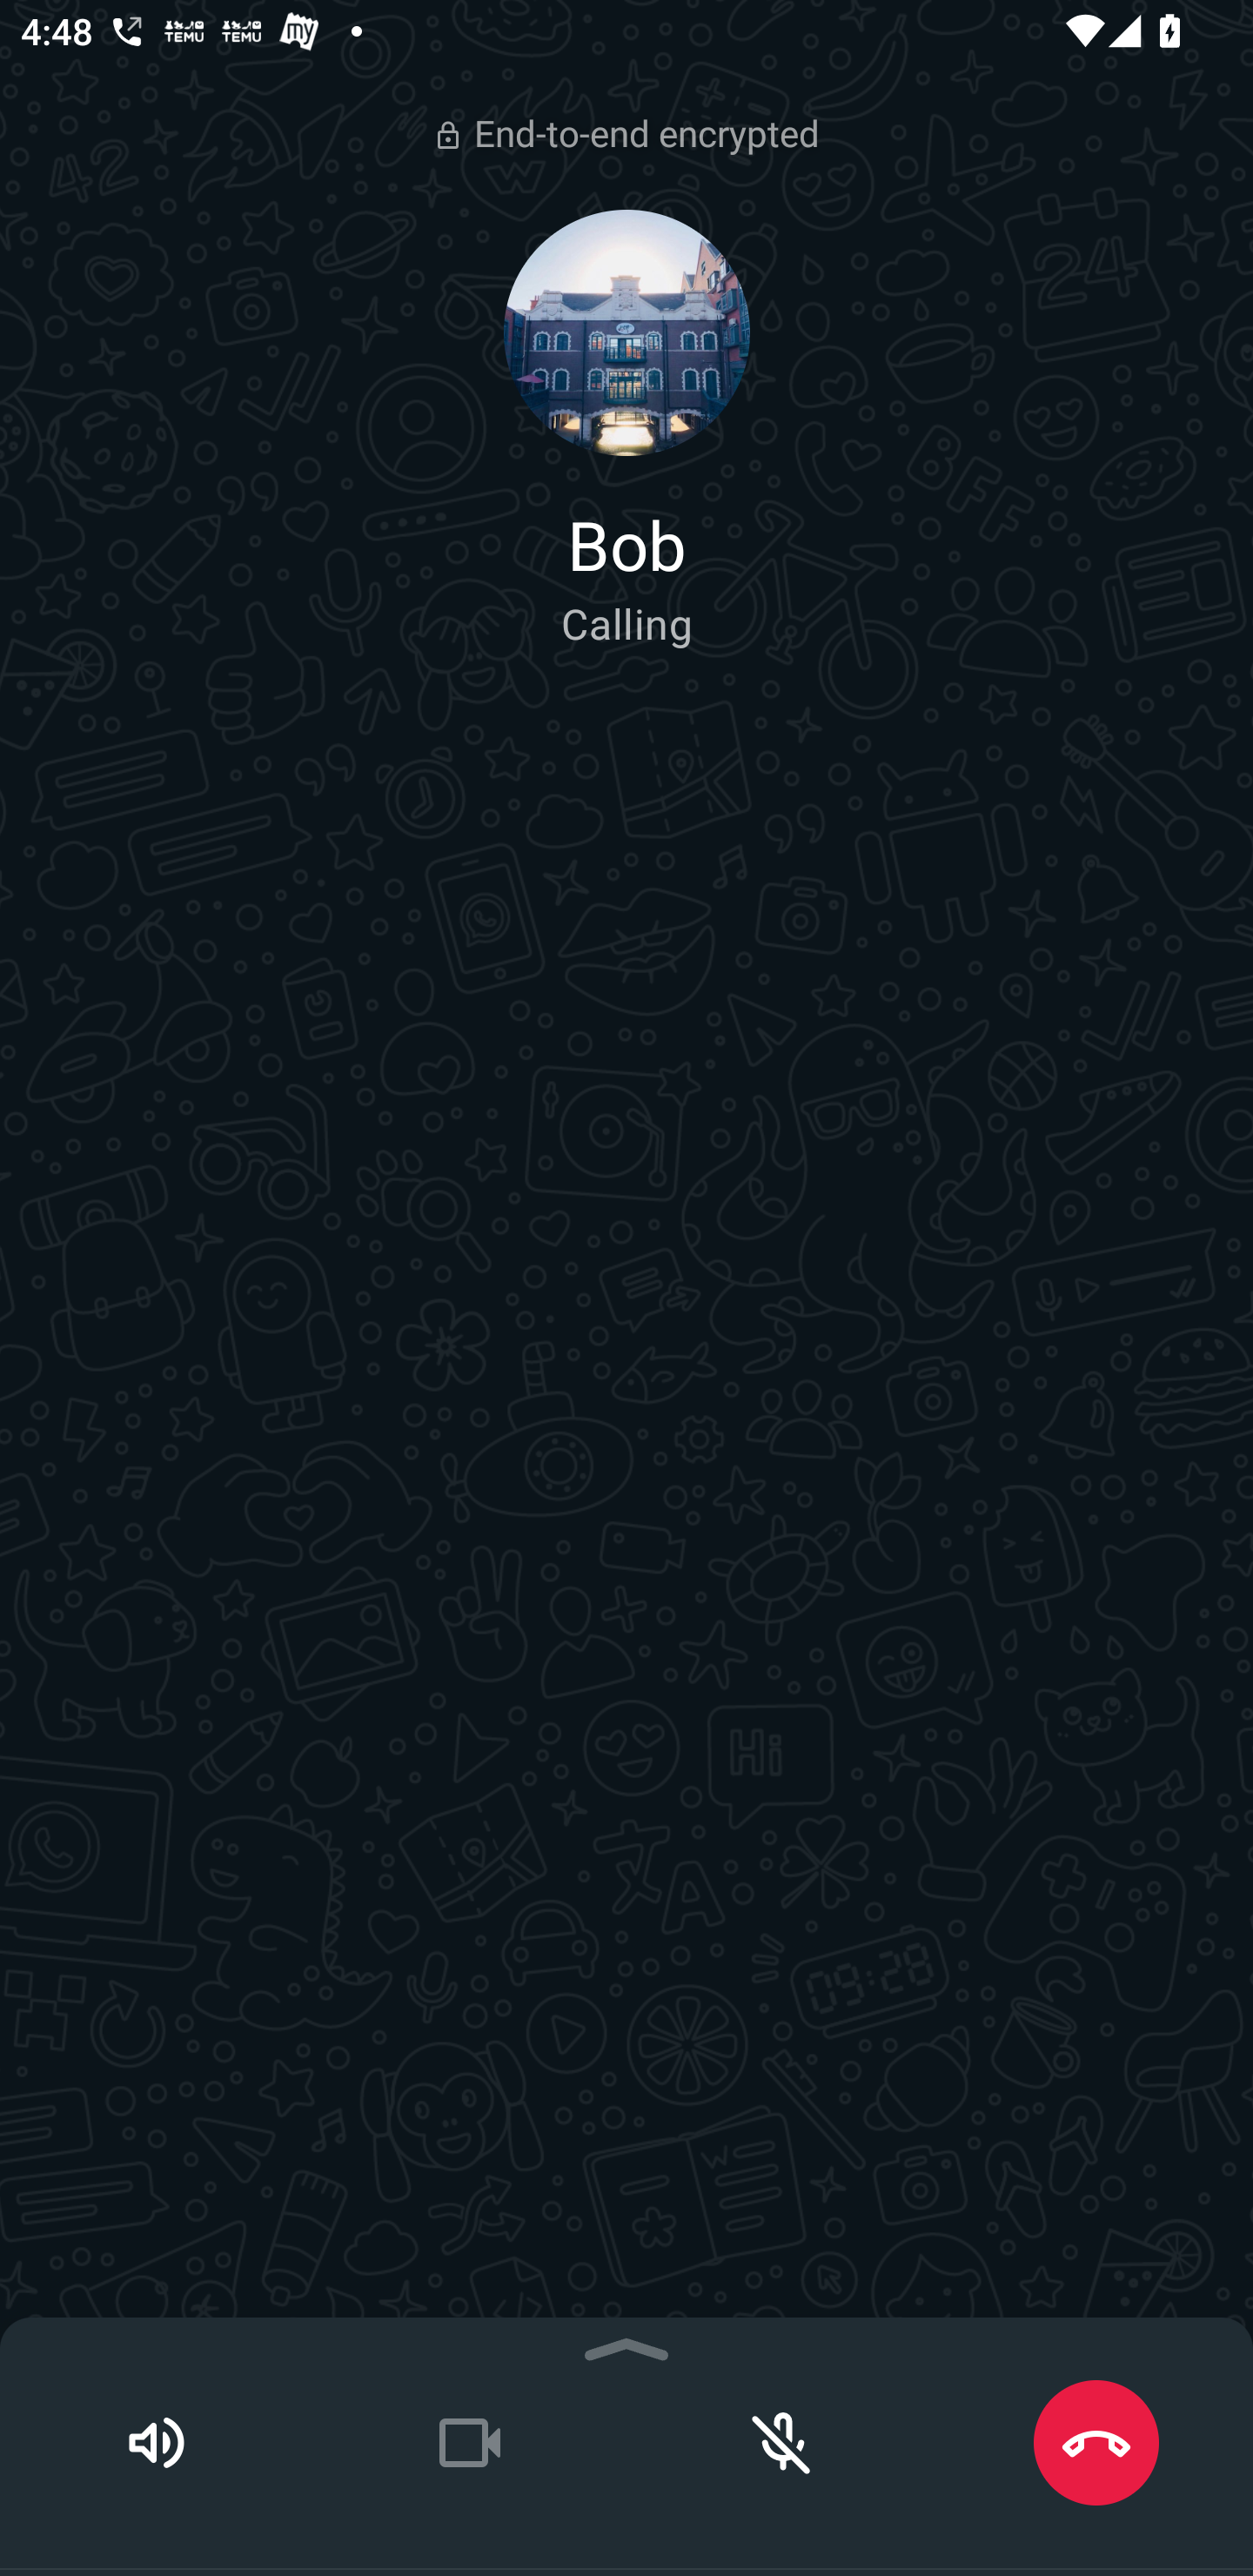  I want to click on Mute microphone, so click(783, 2444).